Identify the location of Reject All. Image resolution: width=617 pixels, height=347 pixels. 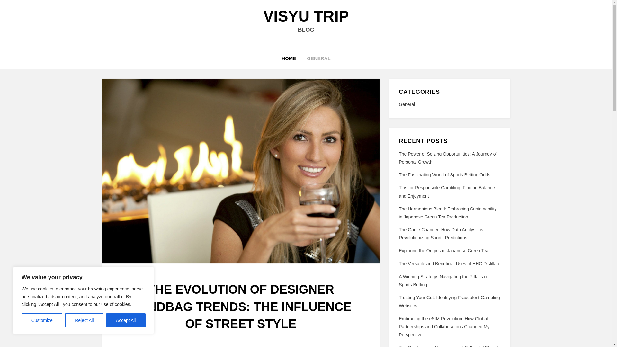
(84, 320).